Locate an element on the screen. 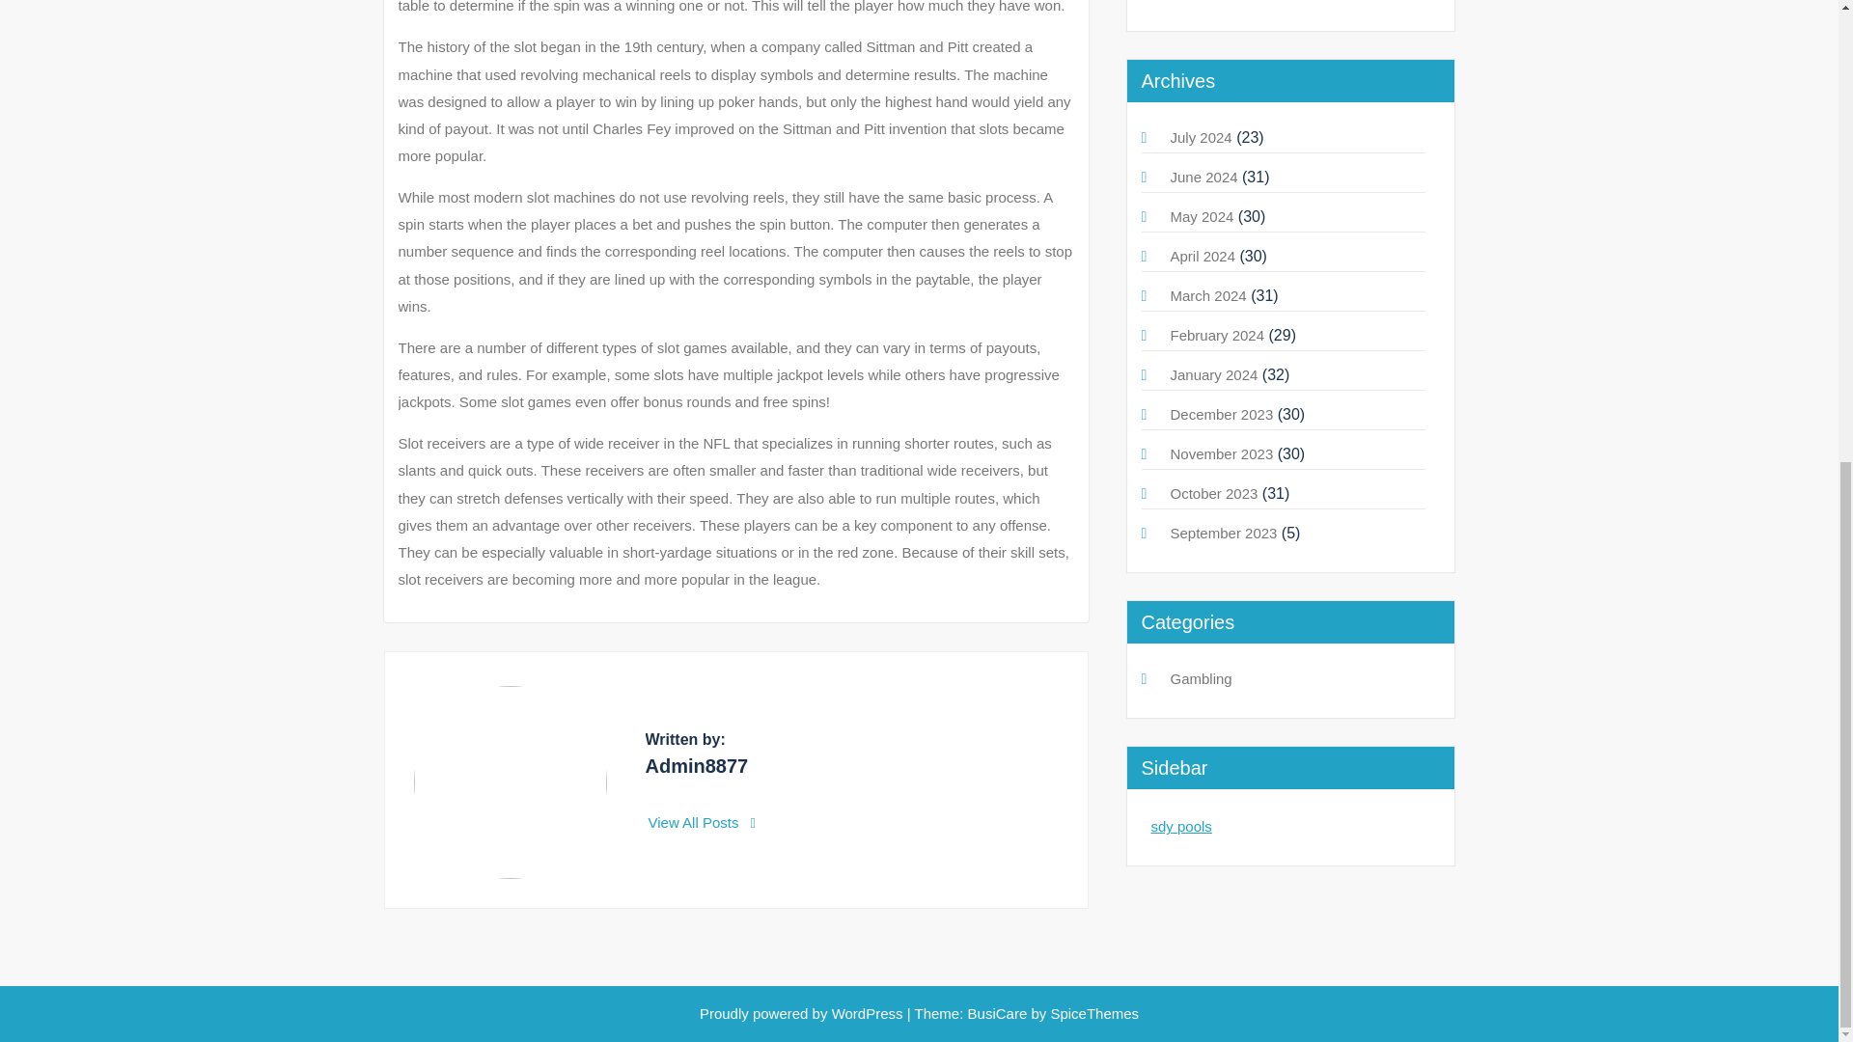 Image resolution: width=1853 pixels, height=1042 pixels. Gambling is located at coordinates (1201, 678).